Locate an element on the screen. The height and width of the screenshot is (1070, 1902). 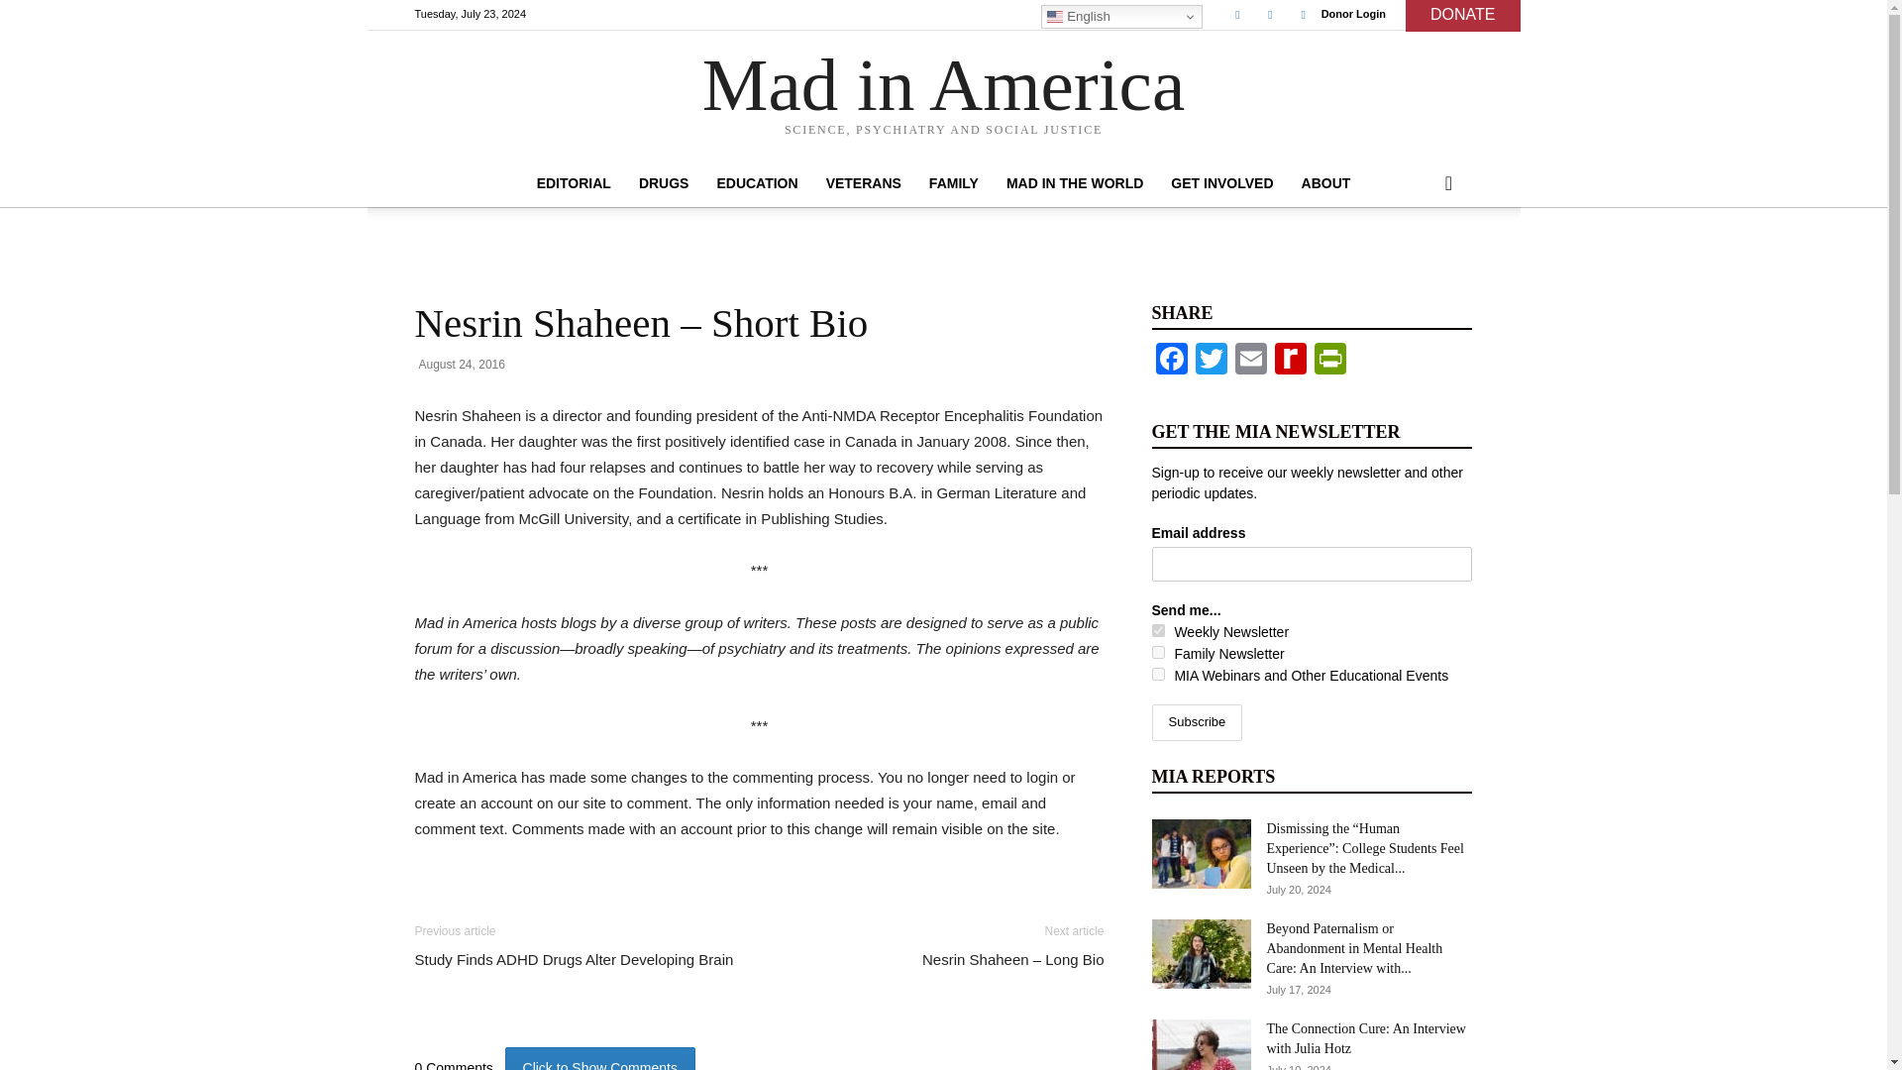
59a3706891 is located at coordinates (1157, 674).